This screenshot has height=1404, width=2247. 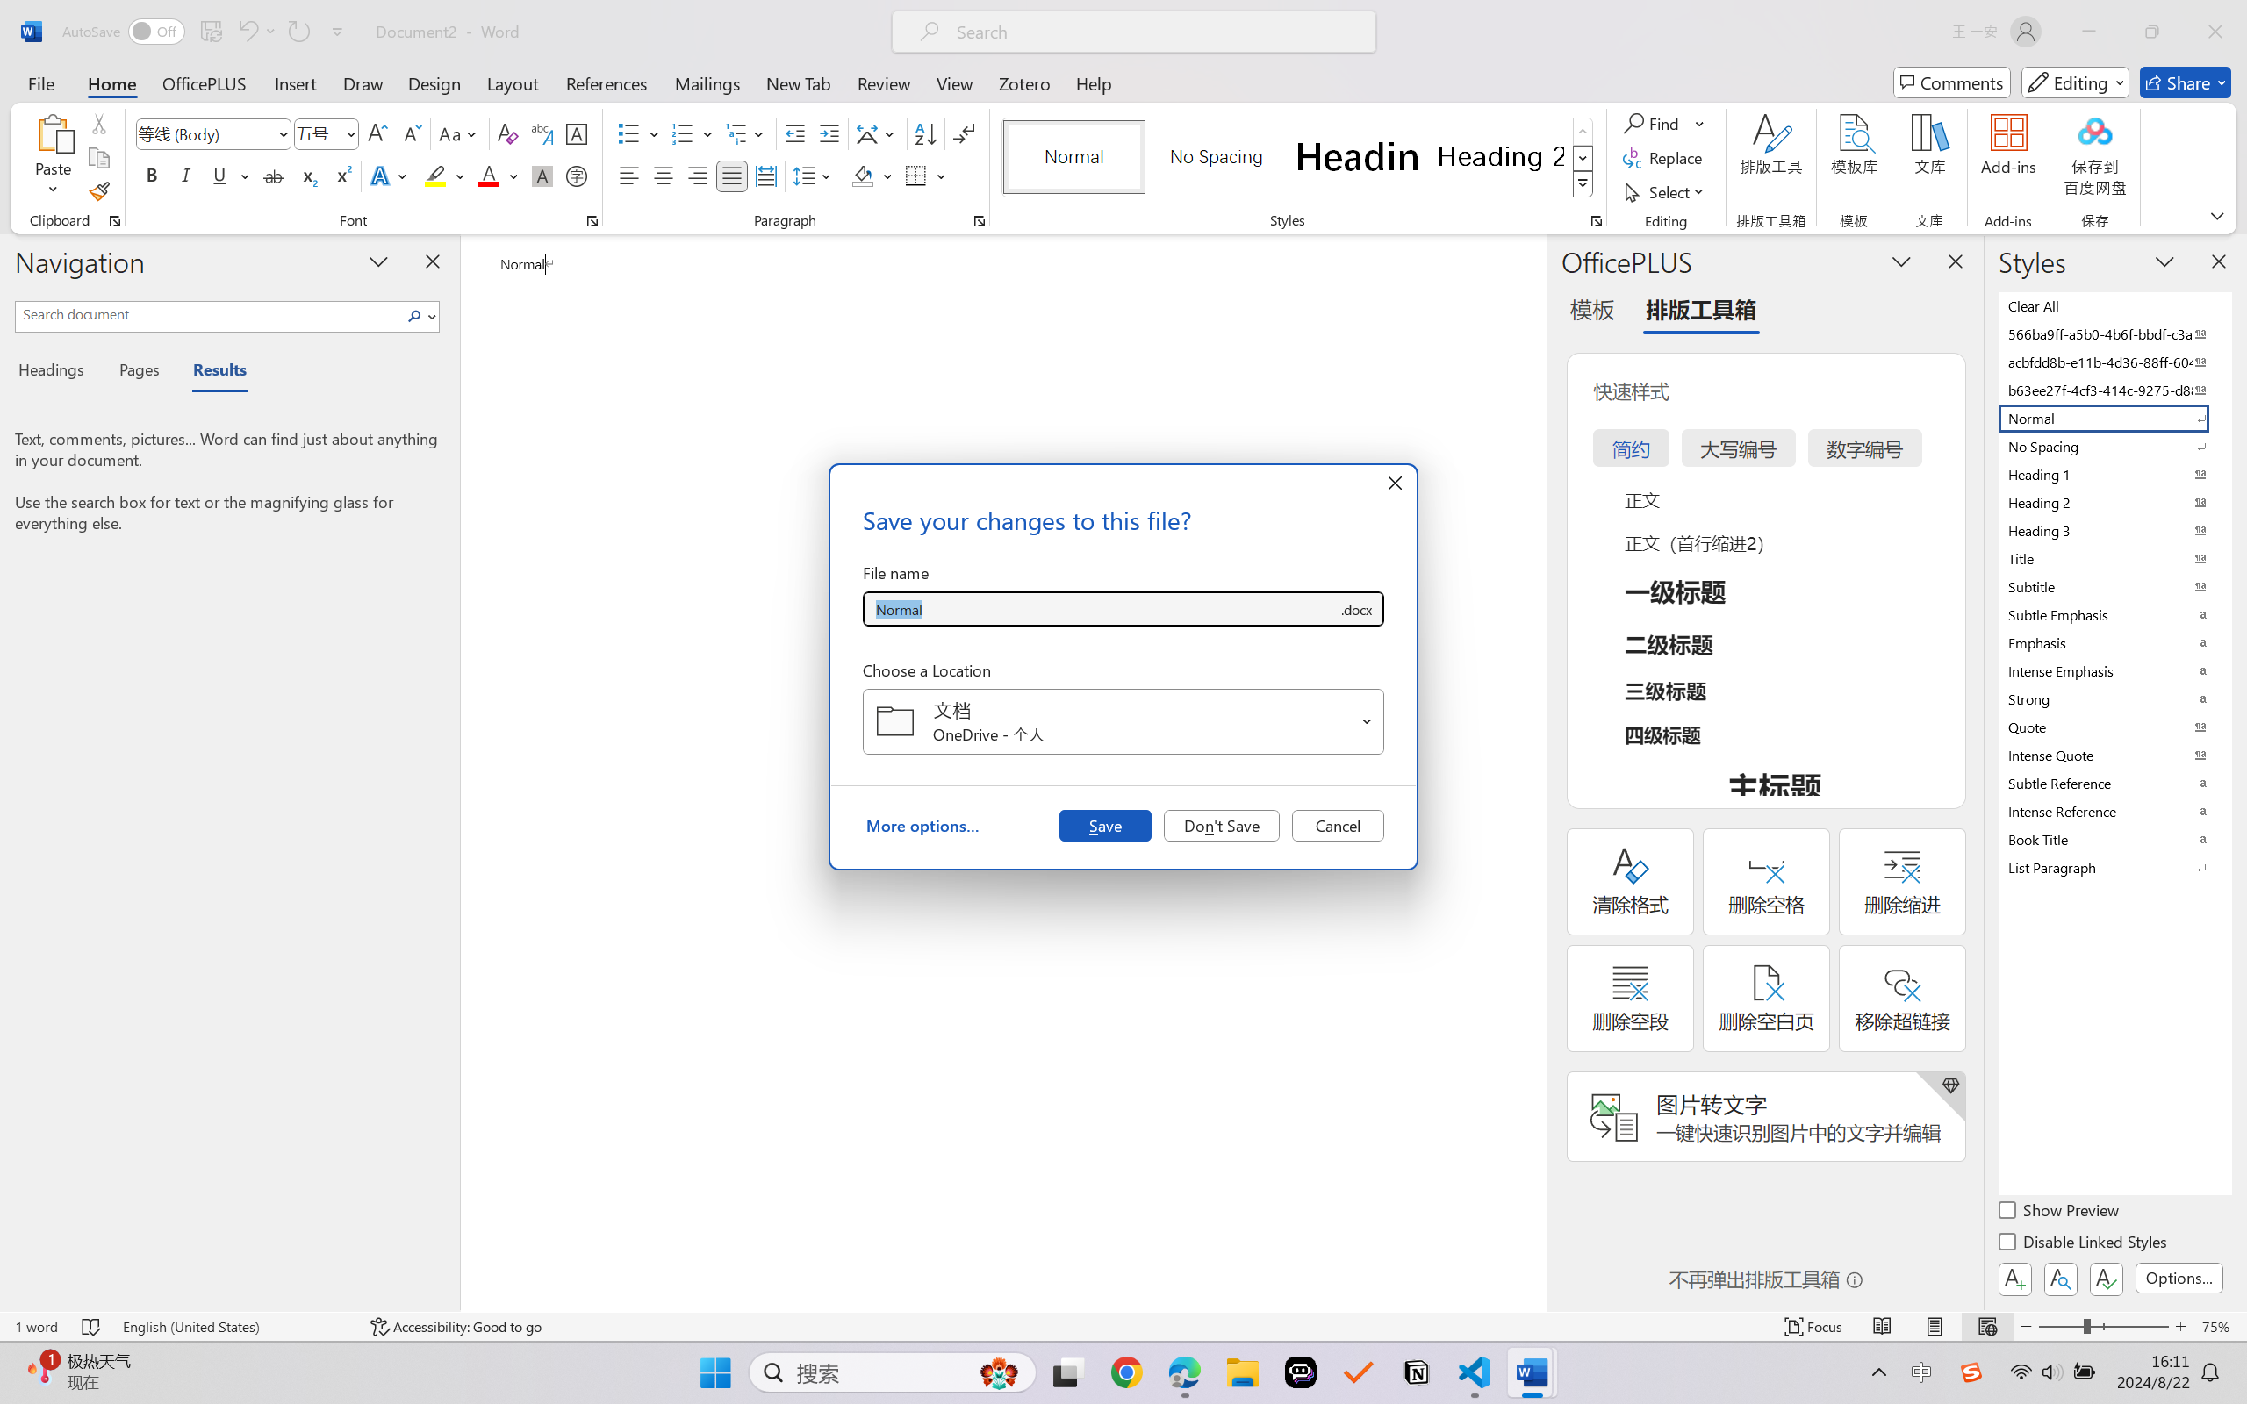 I want to click on Headings, so click(x=58, y=372).